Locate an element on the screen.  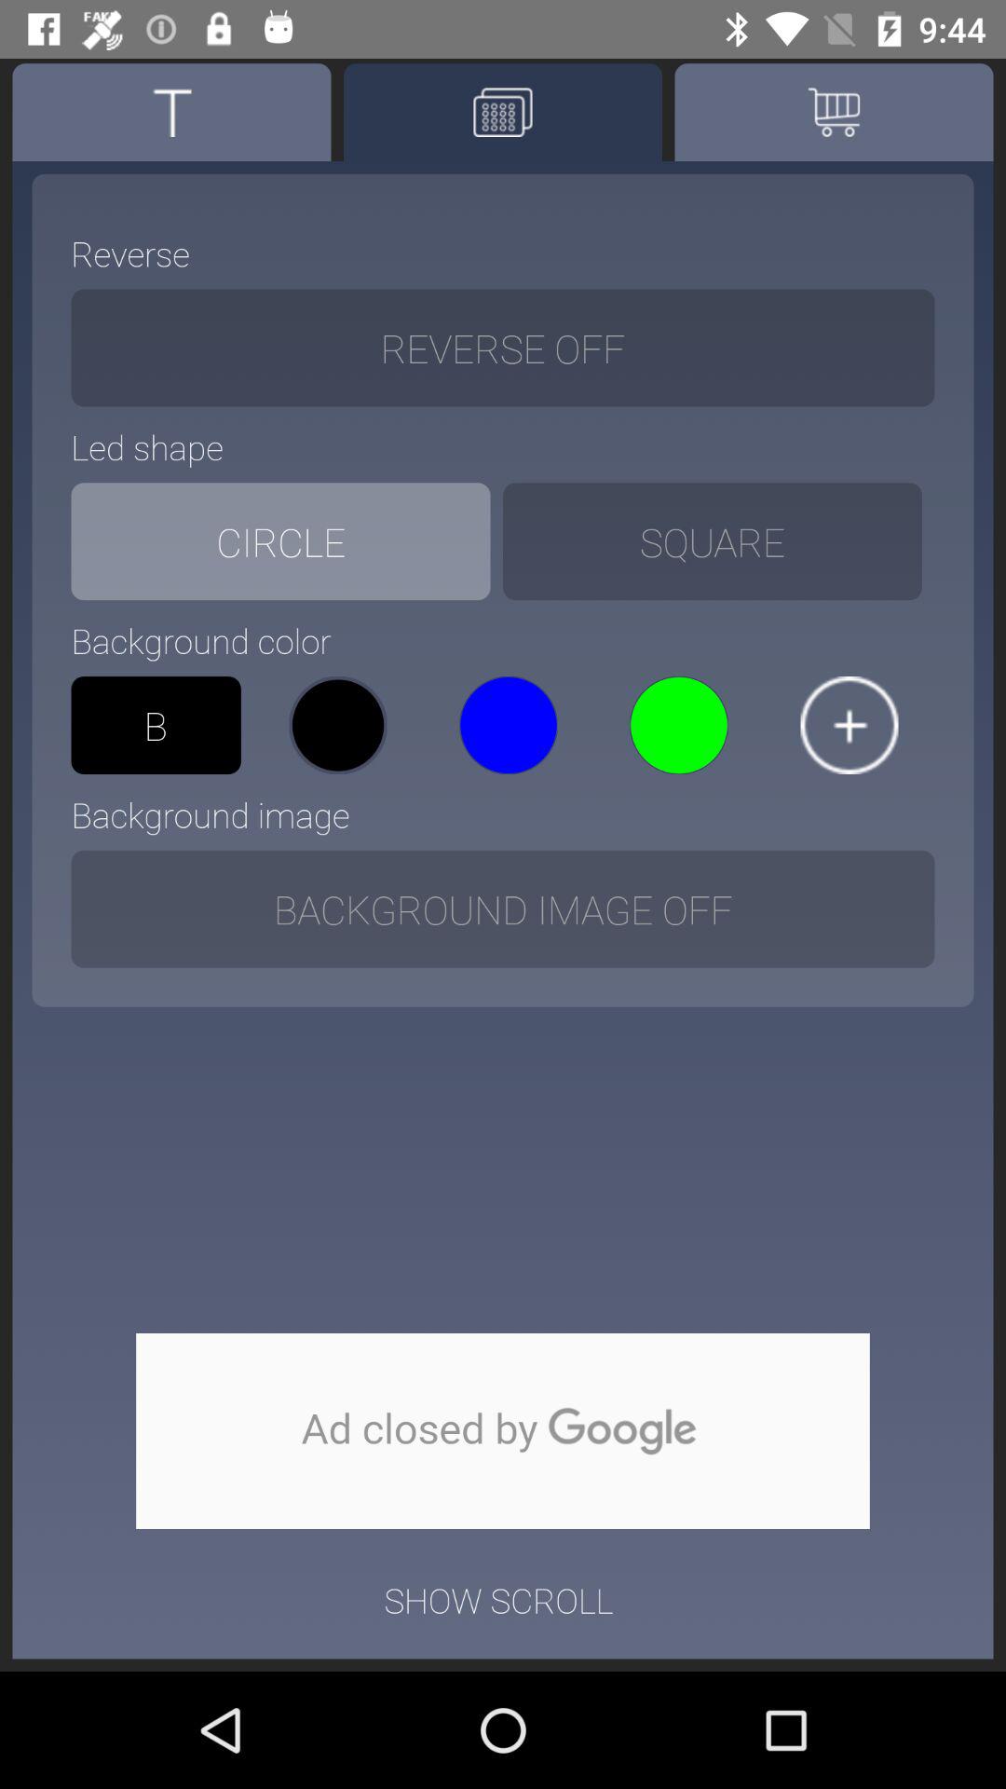
shows plus symbol is located at coordinates (850, 725).